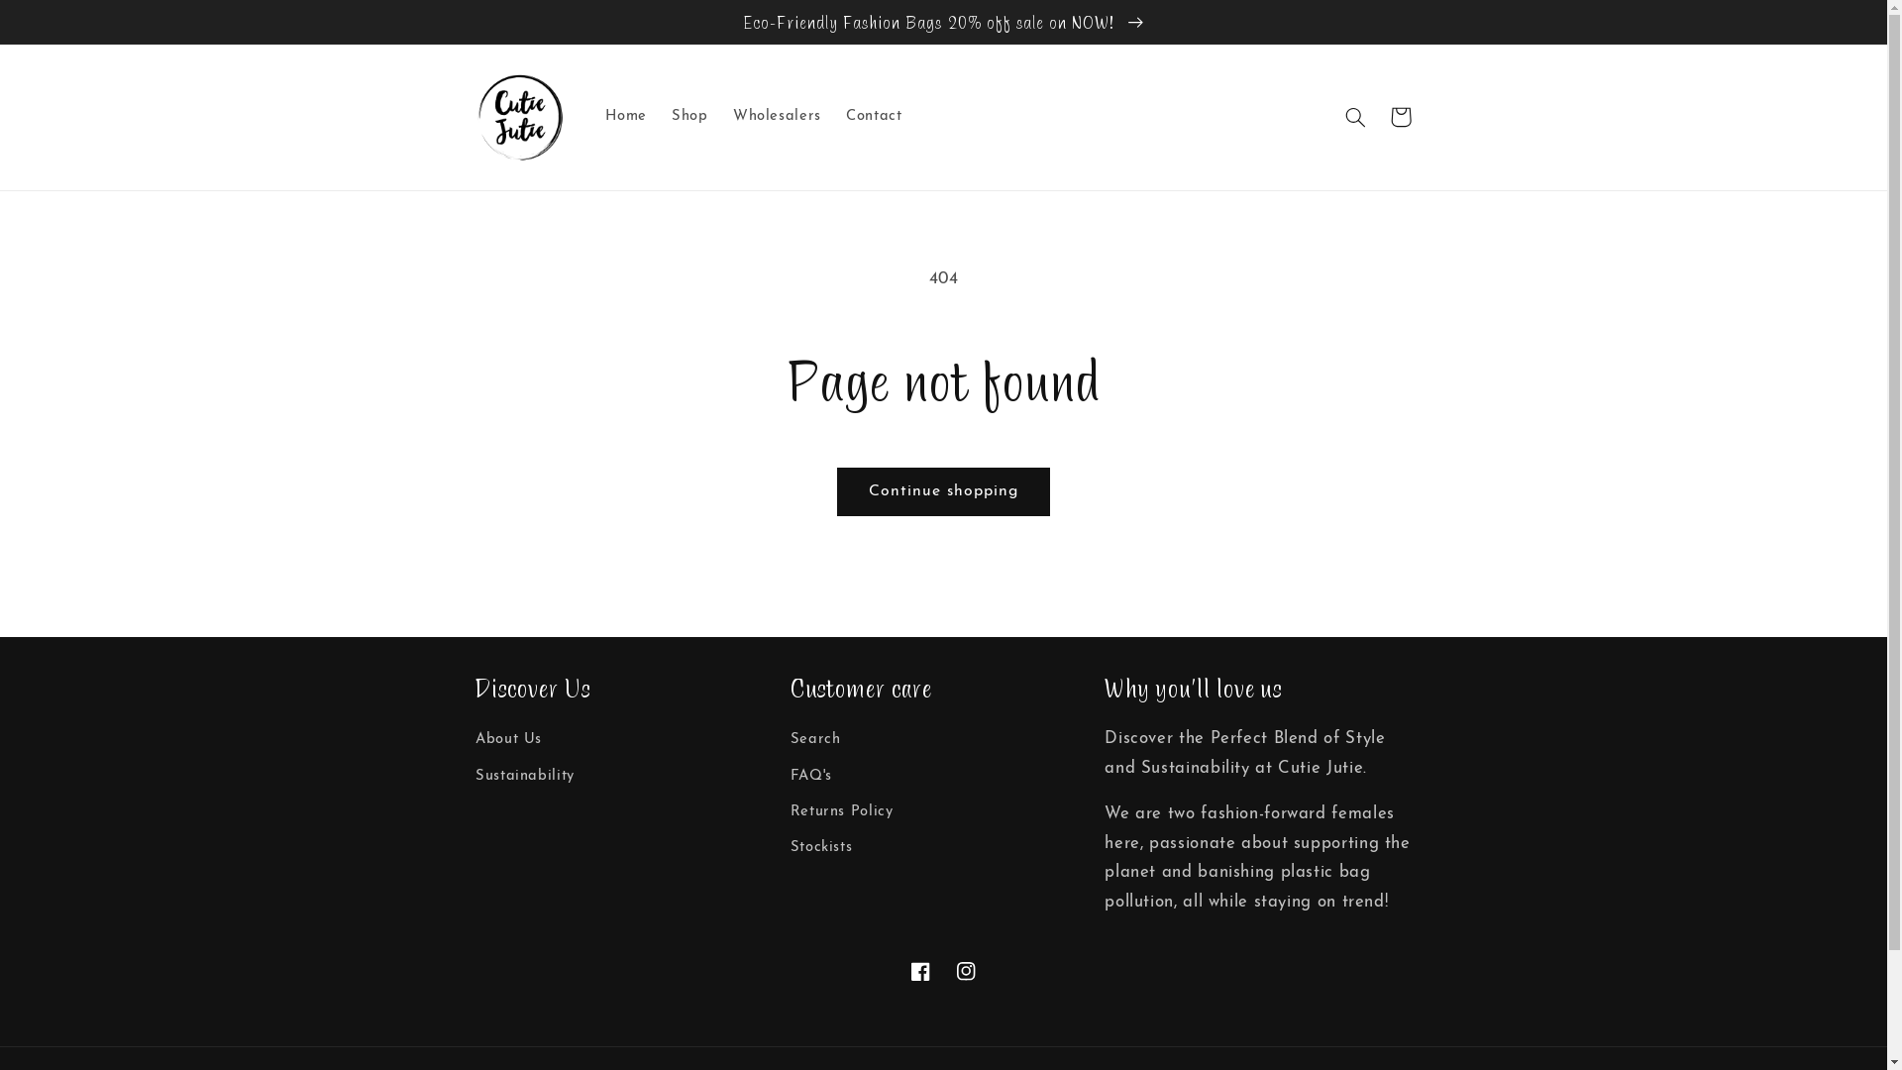 The height and width of the screenshot is (1070, 1902). What do you see at coordinates (525, 776) in the screenshot?
I see `Sustainability` at bounding box center [525, 776].